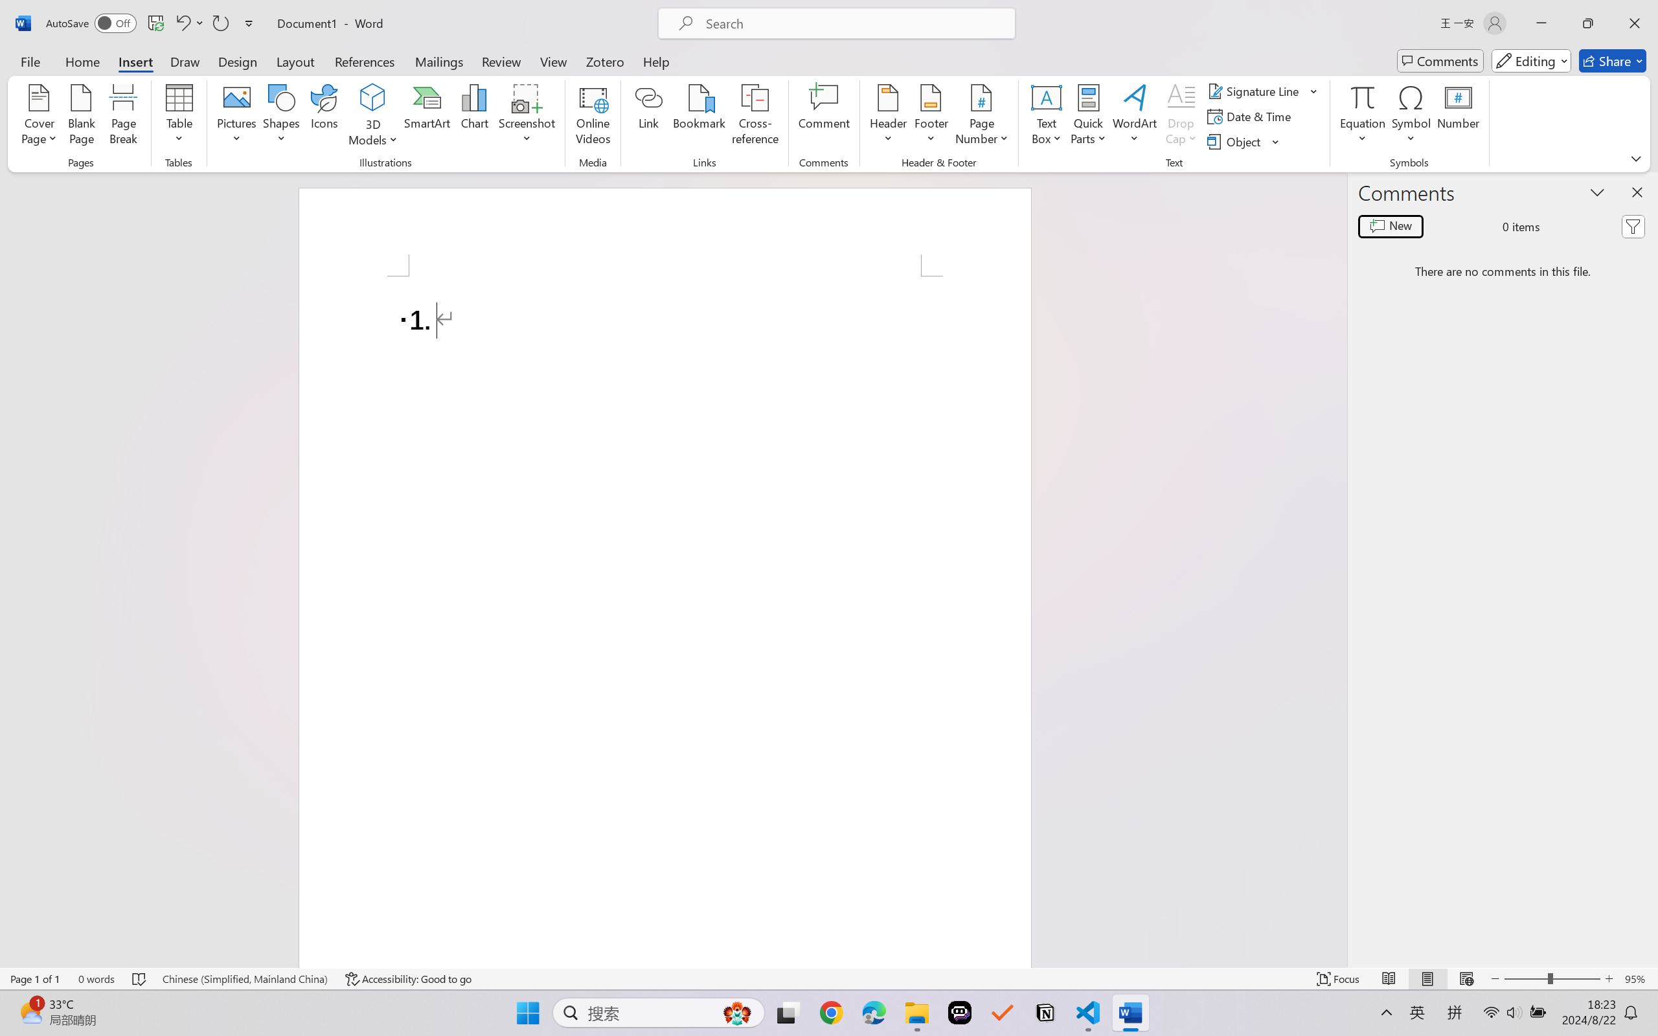 The image size is (1658, 1036). What do you see at coordinates (245, 979) in the screenshot?
I see `Language Chinese (Simplified, Mainland China)` at bounding box center [245, 979].